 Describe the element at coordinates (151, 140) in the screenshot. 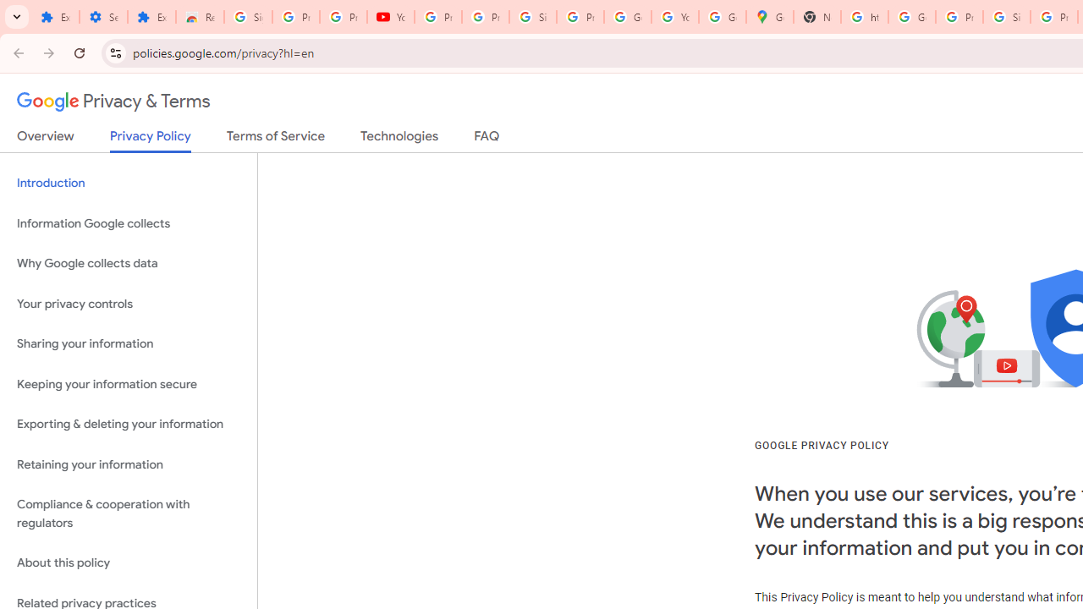

I see `Privacy Policy` at that location.